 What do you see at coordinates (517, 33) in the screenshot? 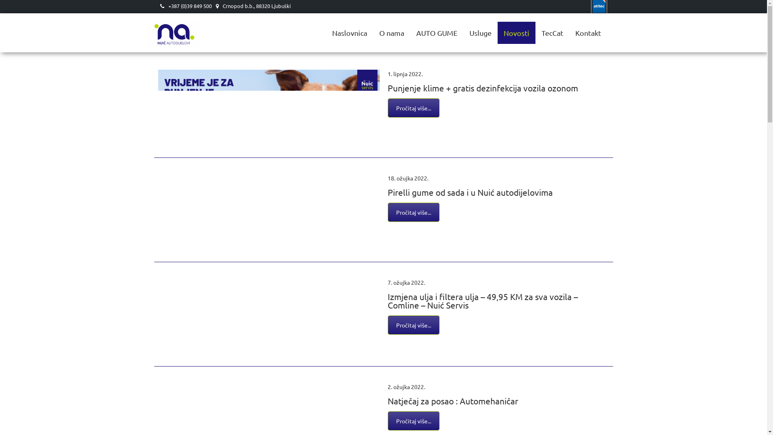
I see `Novosti` at bounding box center [517, 33].